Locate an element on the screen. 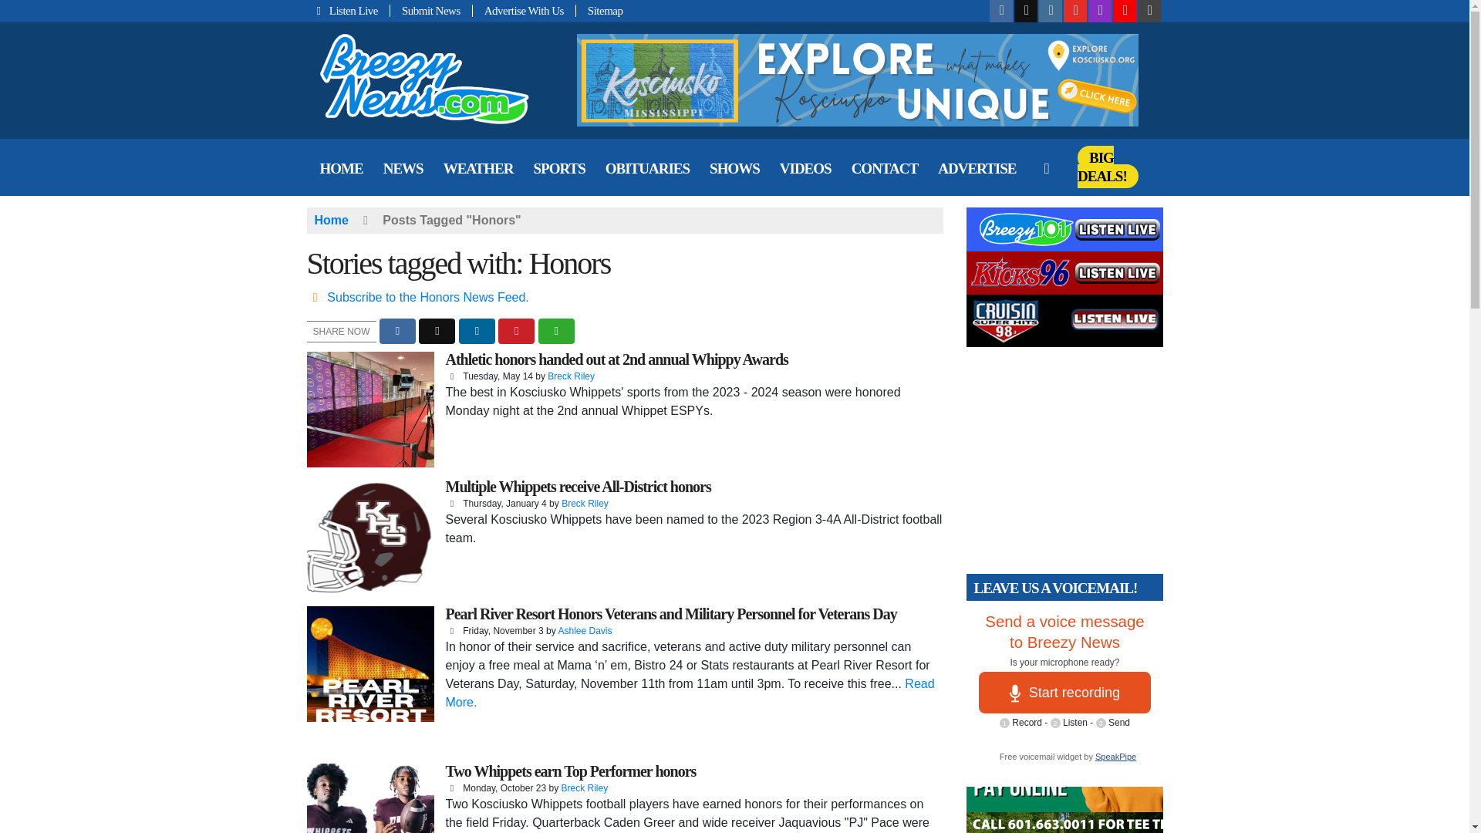 This screenshot has width=1481, height=833. Follow us on X is located at coordinates (1026, 11).